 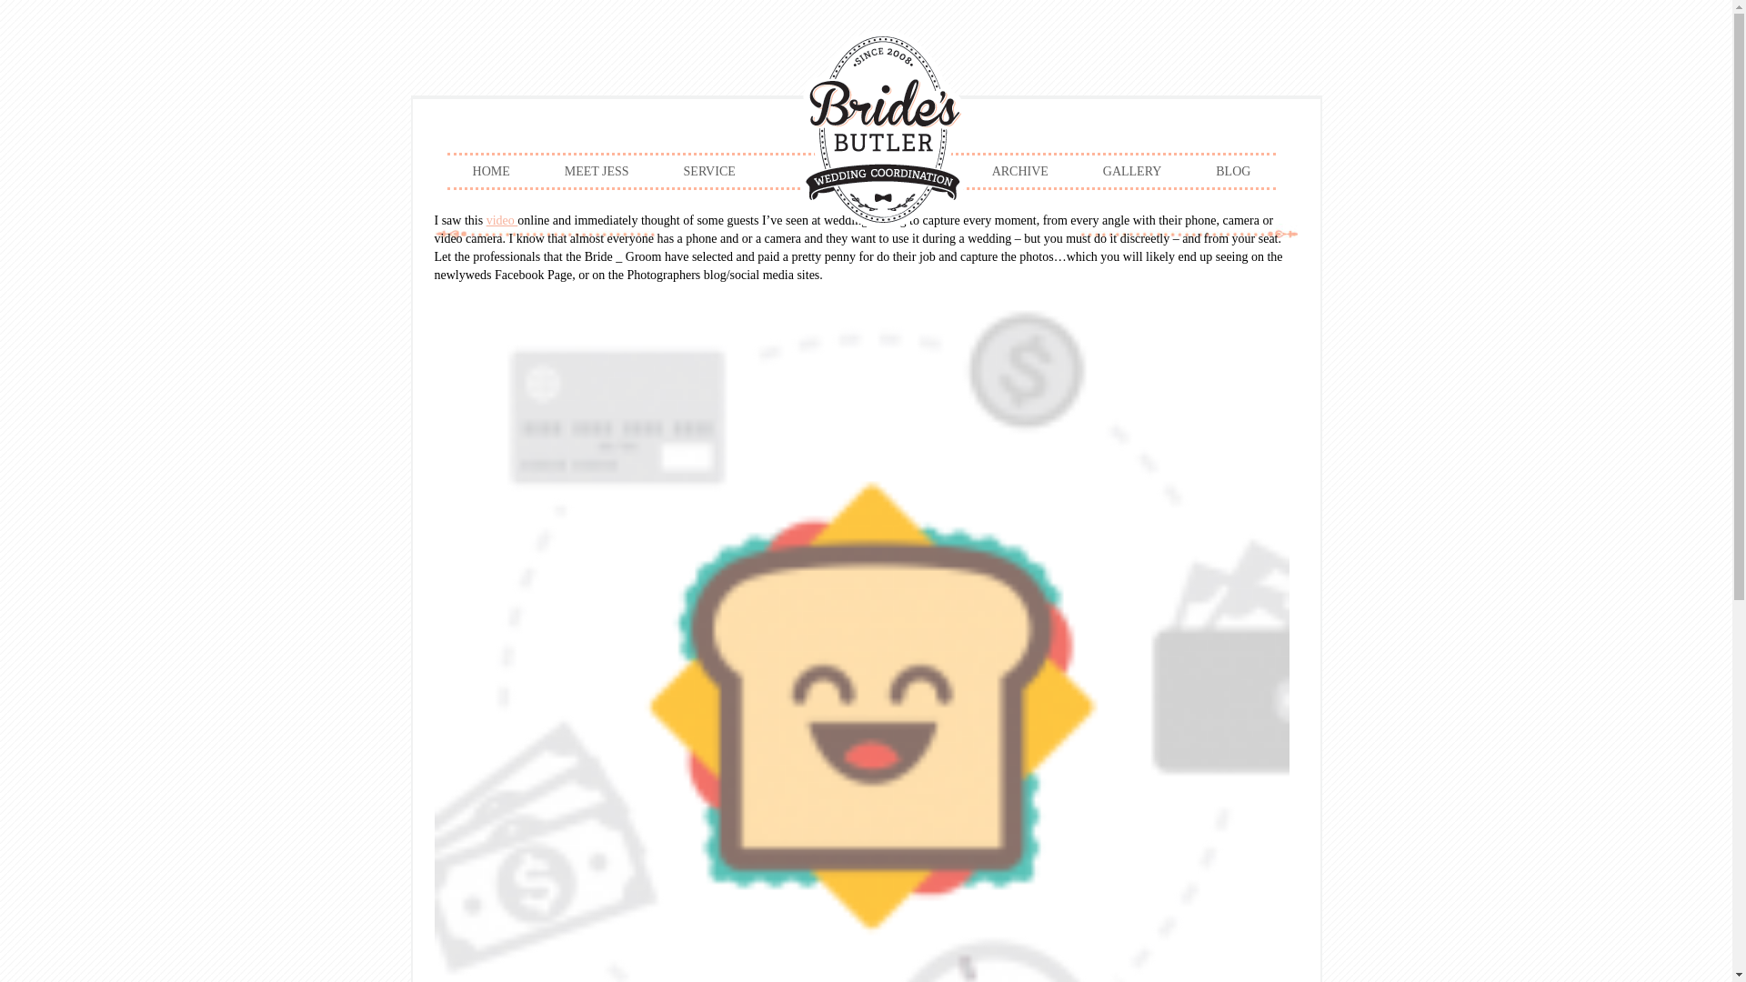 I want to click on SERVICE, so click(x=709, y=171).